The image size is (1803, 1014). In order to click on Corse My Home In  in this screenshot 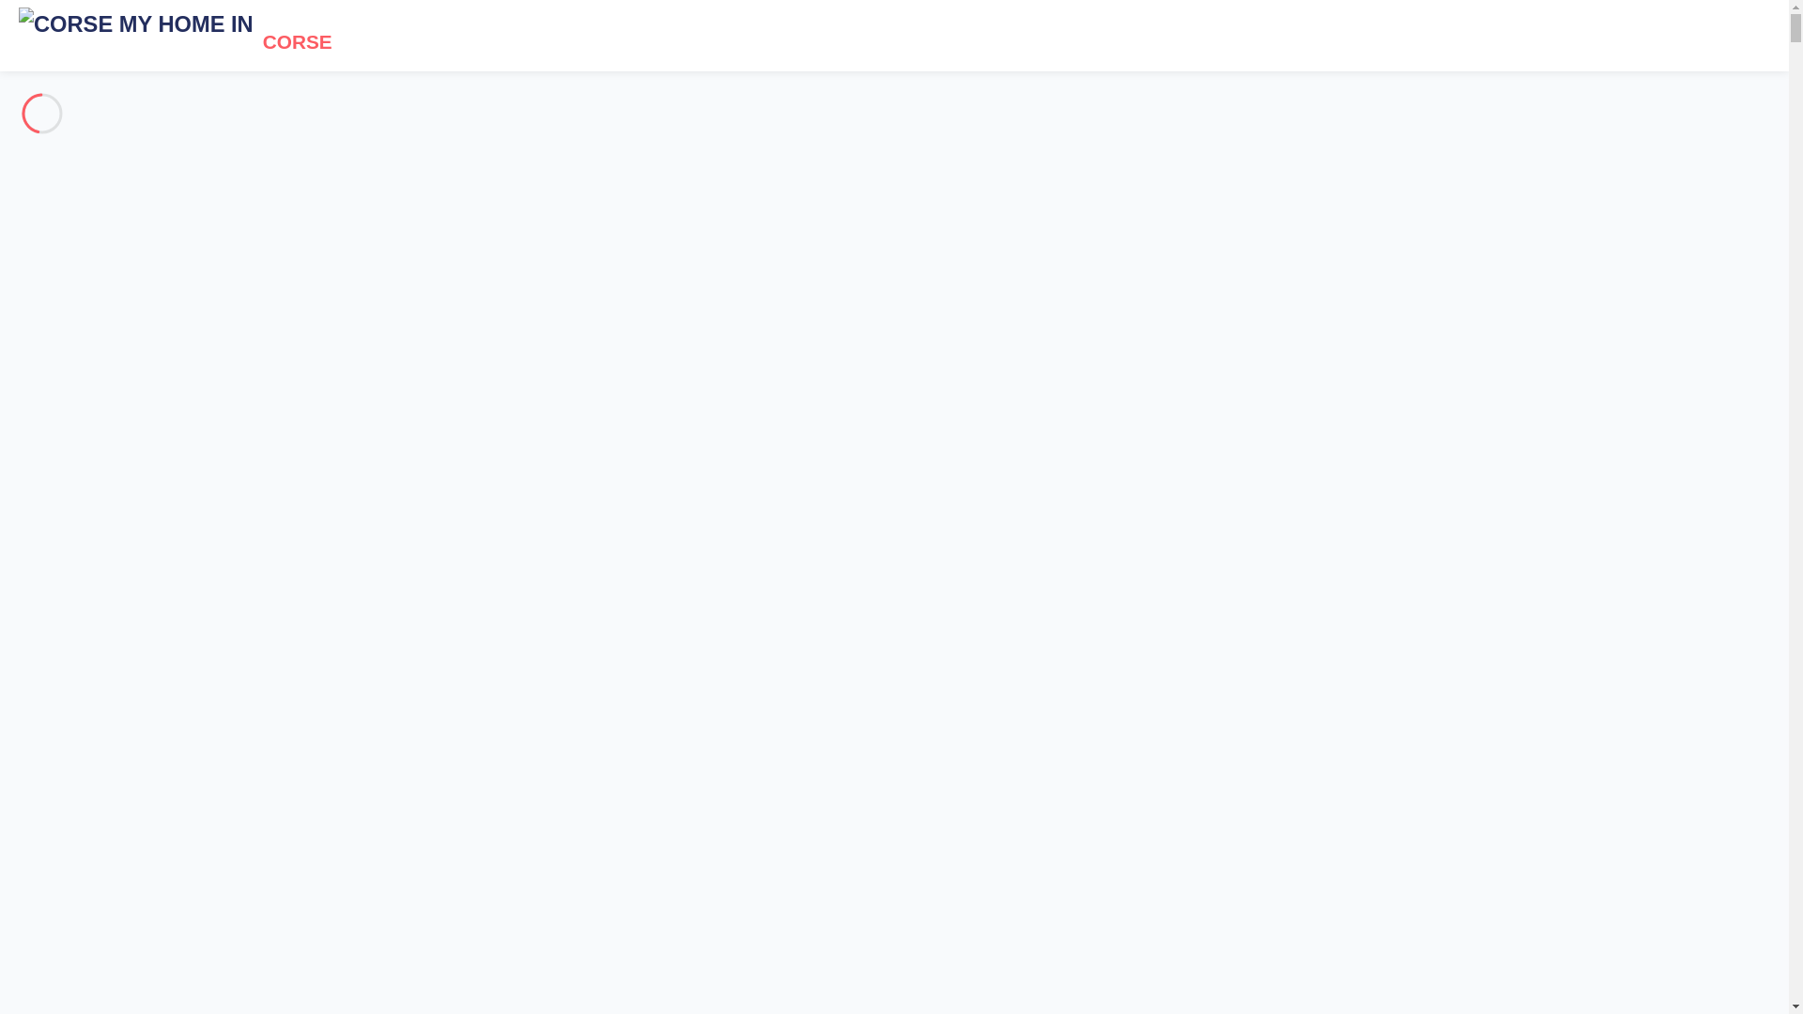, I will do `click(135, 32)`.